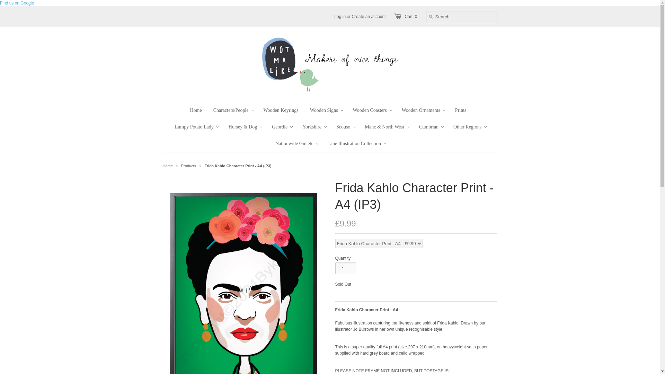 The width and height of the screenshot is (665, 374). What do you see at coordinates (410, 17) in the screenshot?
I see `Shopping Cart` at bounding box center [410, 17].